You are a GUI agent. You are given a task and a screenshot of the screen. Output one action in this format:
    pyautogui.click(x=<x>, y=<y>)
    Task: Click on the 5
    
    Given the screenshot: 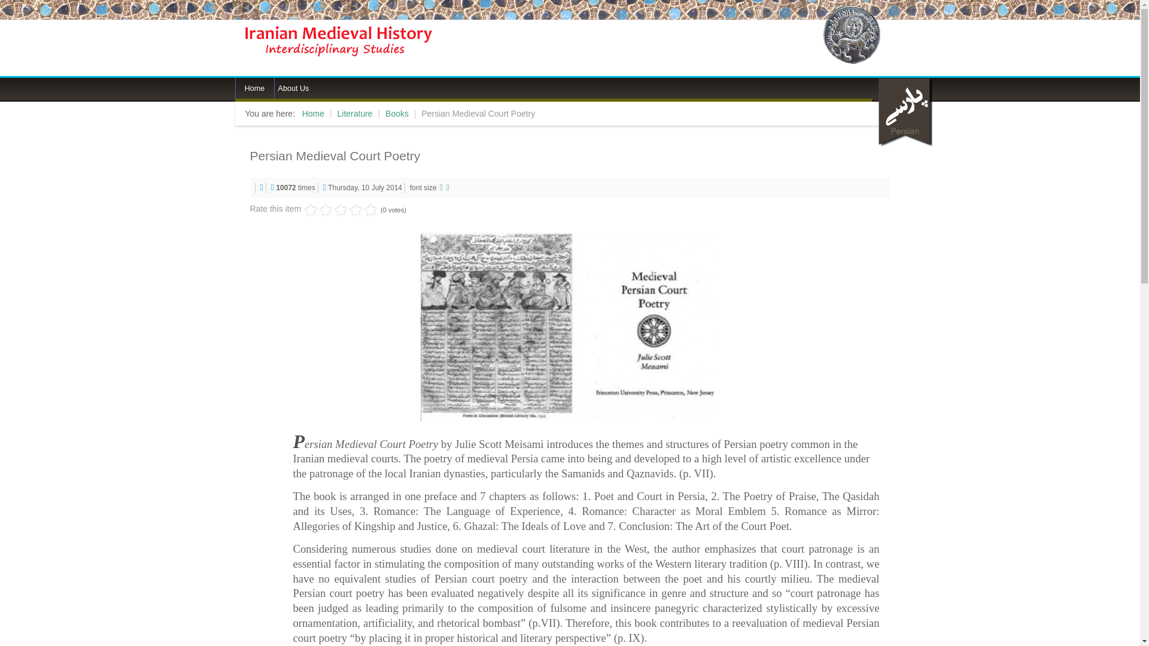 What is the action you would take?
    pyautogui.click(x=340, y=209)
    